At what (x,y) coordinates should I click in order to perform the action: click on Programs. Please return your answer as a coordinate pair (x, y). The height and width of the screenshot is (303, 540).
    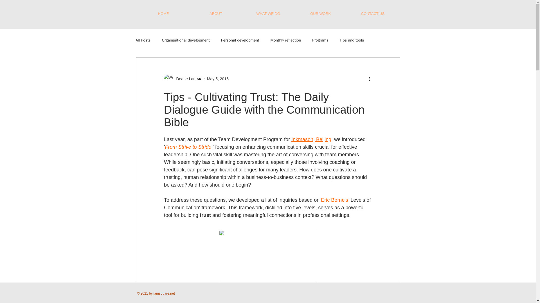
    Looking at the image, I should click on (320, 40).